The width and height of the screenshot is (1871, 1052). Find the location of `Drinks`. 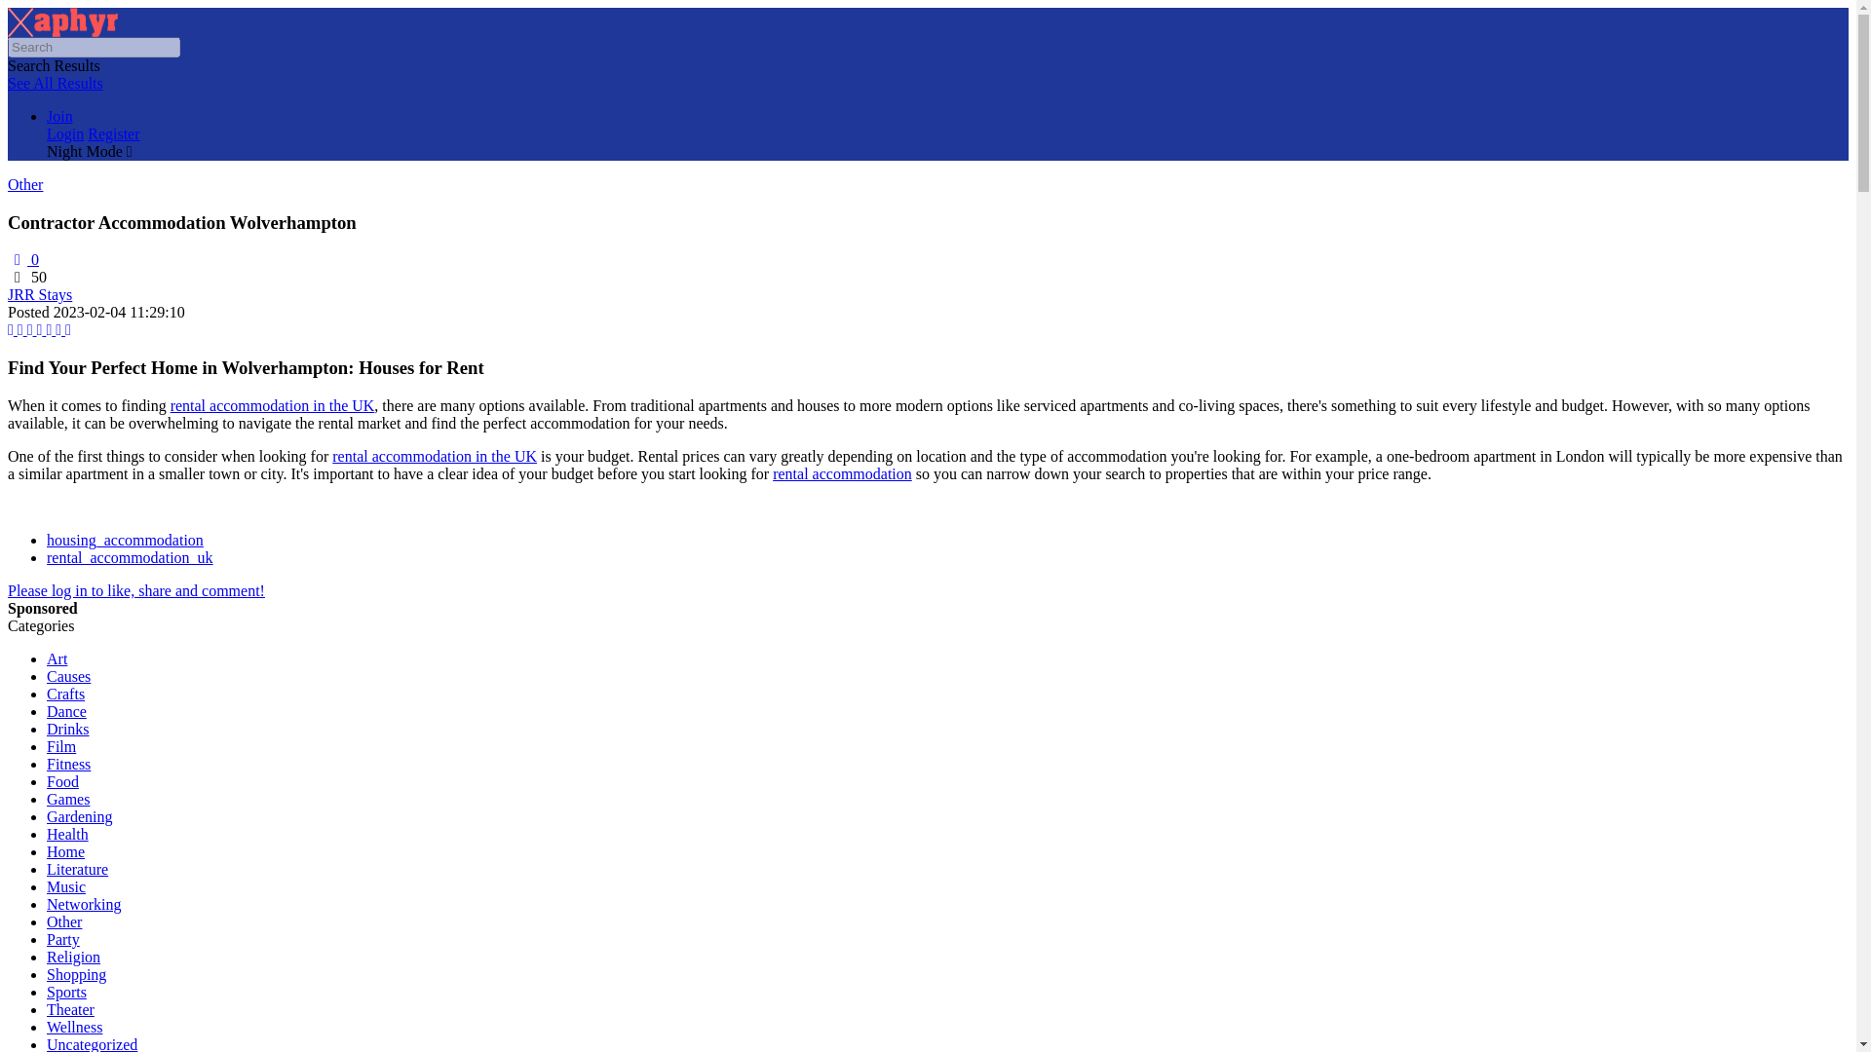

Drinks is located at coordinates (68, 729).